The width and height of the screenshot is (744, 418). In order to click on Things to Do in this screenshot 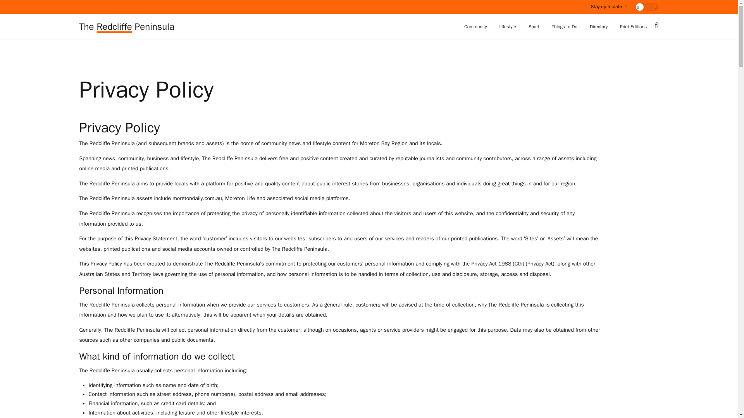, I will do `click(564, 26)`.